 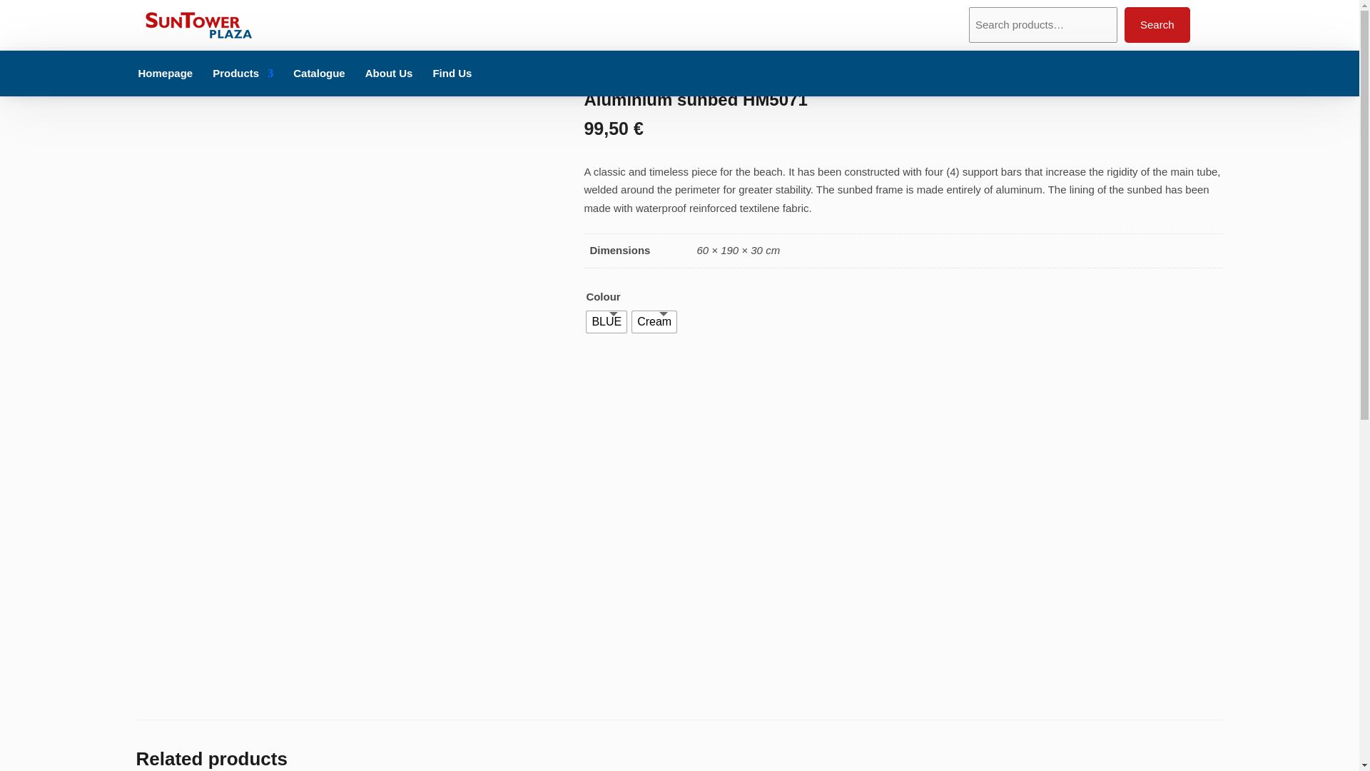 I want to click on Cream, so click(x=654, y=321).